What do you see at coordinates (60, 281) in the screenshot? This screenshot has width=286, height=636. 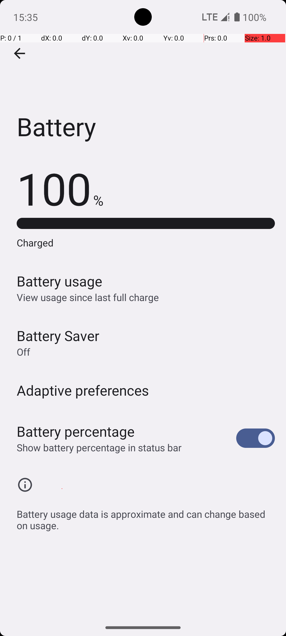 I see `Battery usage` at bounding box center [60, 281].